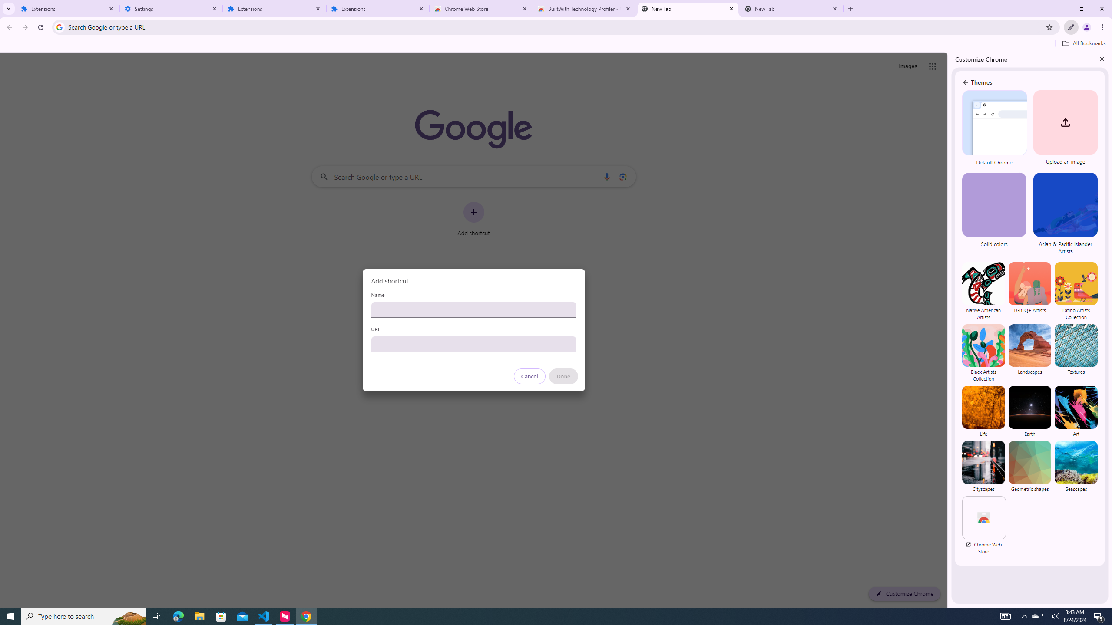 This screenshot has width=1112, height=625. What do you see at coordinates (563, 376) in the screenshot?
I see `Done` at bounding box center [563, 376].